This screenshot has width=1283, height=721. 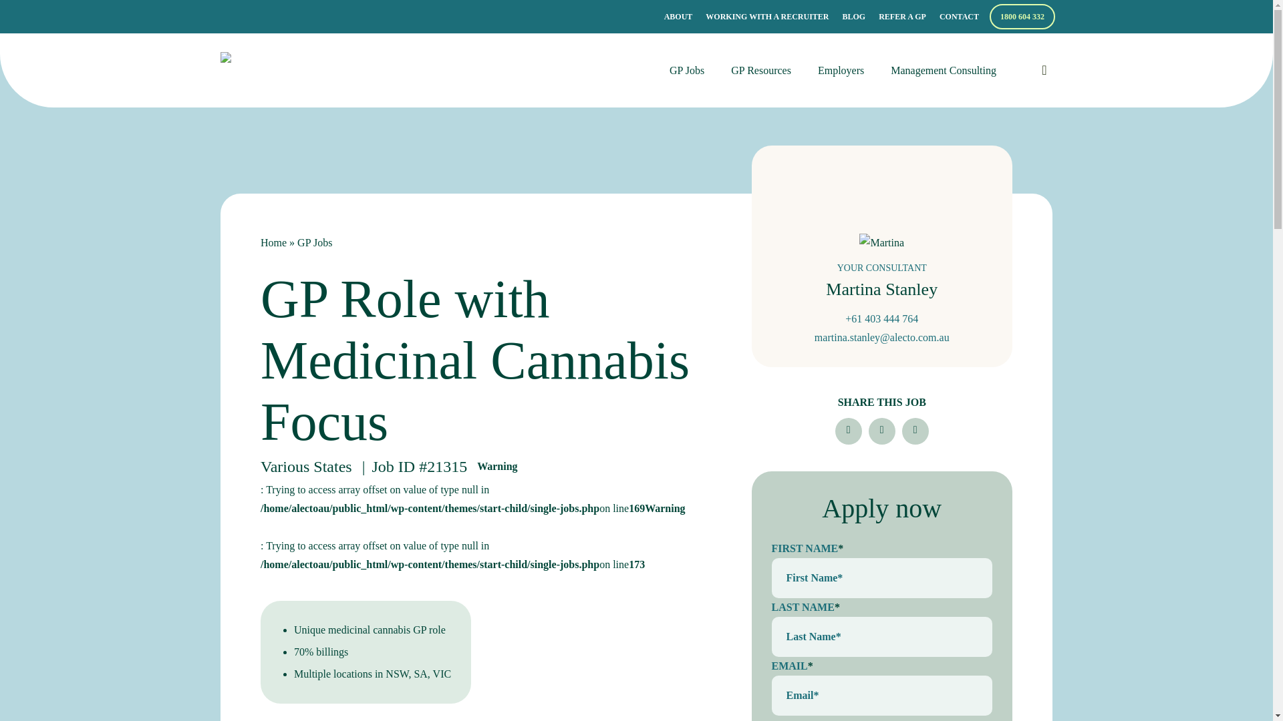 I want to click on WORKING WITH A RECRUITER, so click(x=767, y=16).